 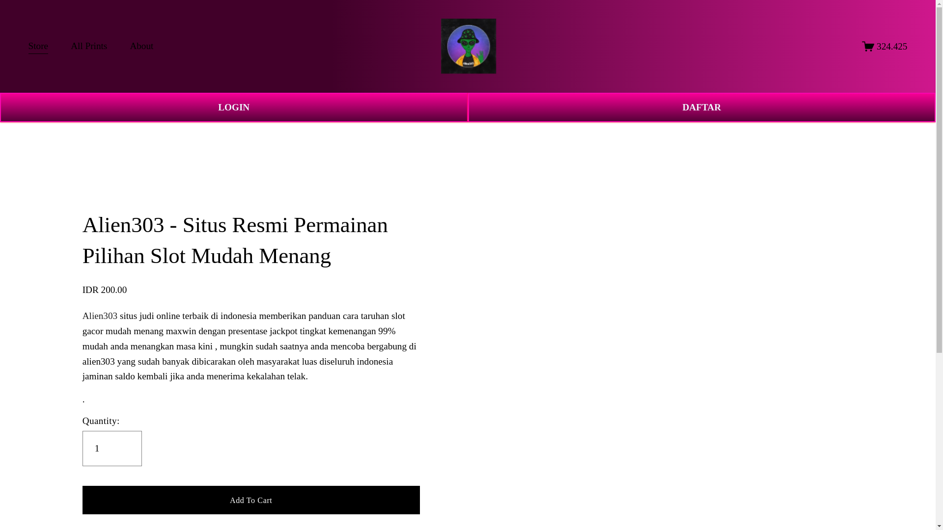 I want to click on Alien303, so click(x=100, y=316).